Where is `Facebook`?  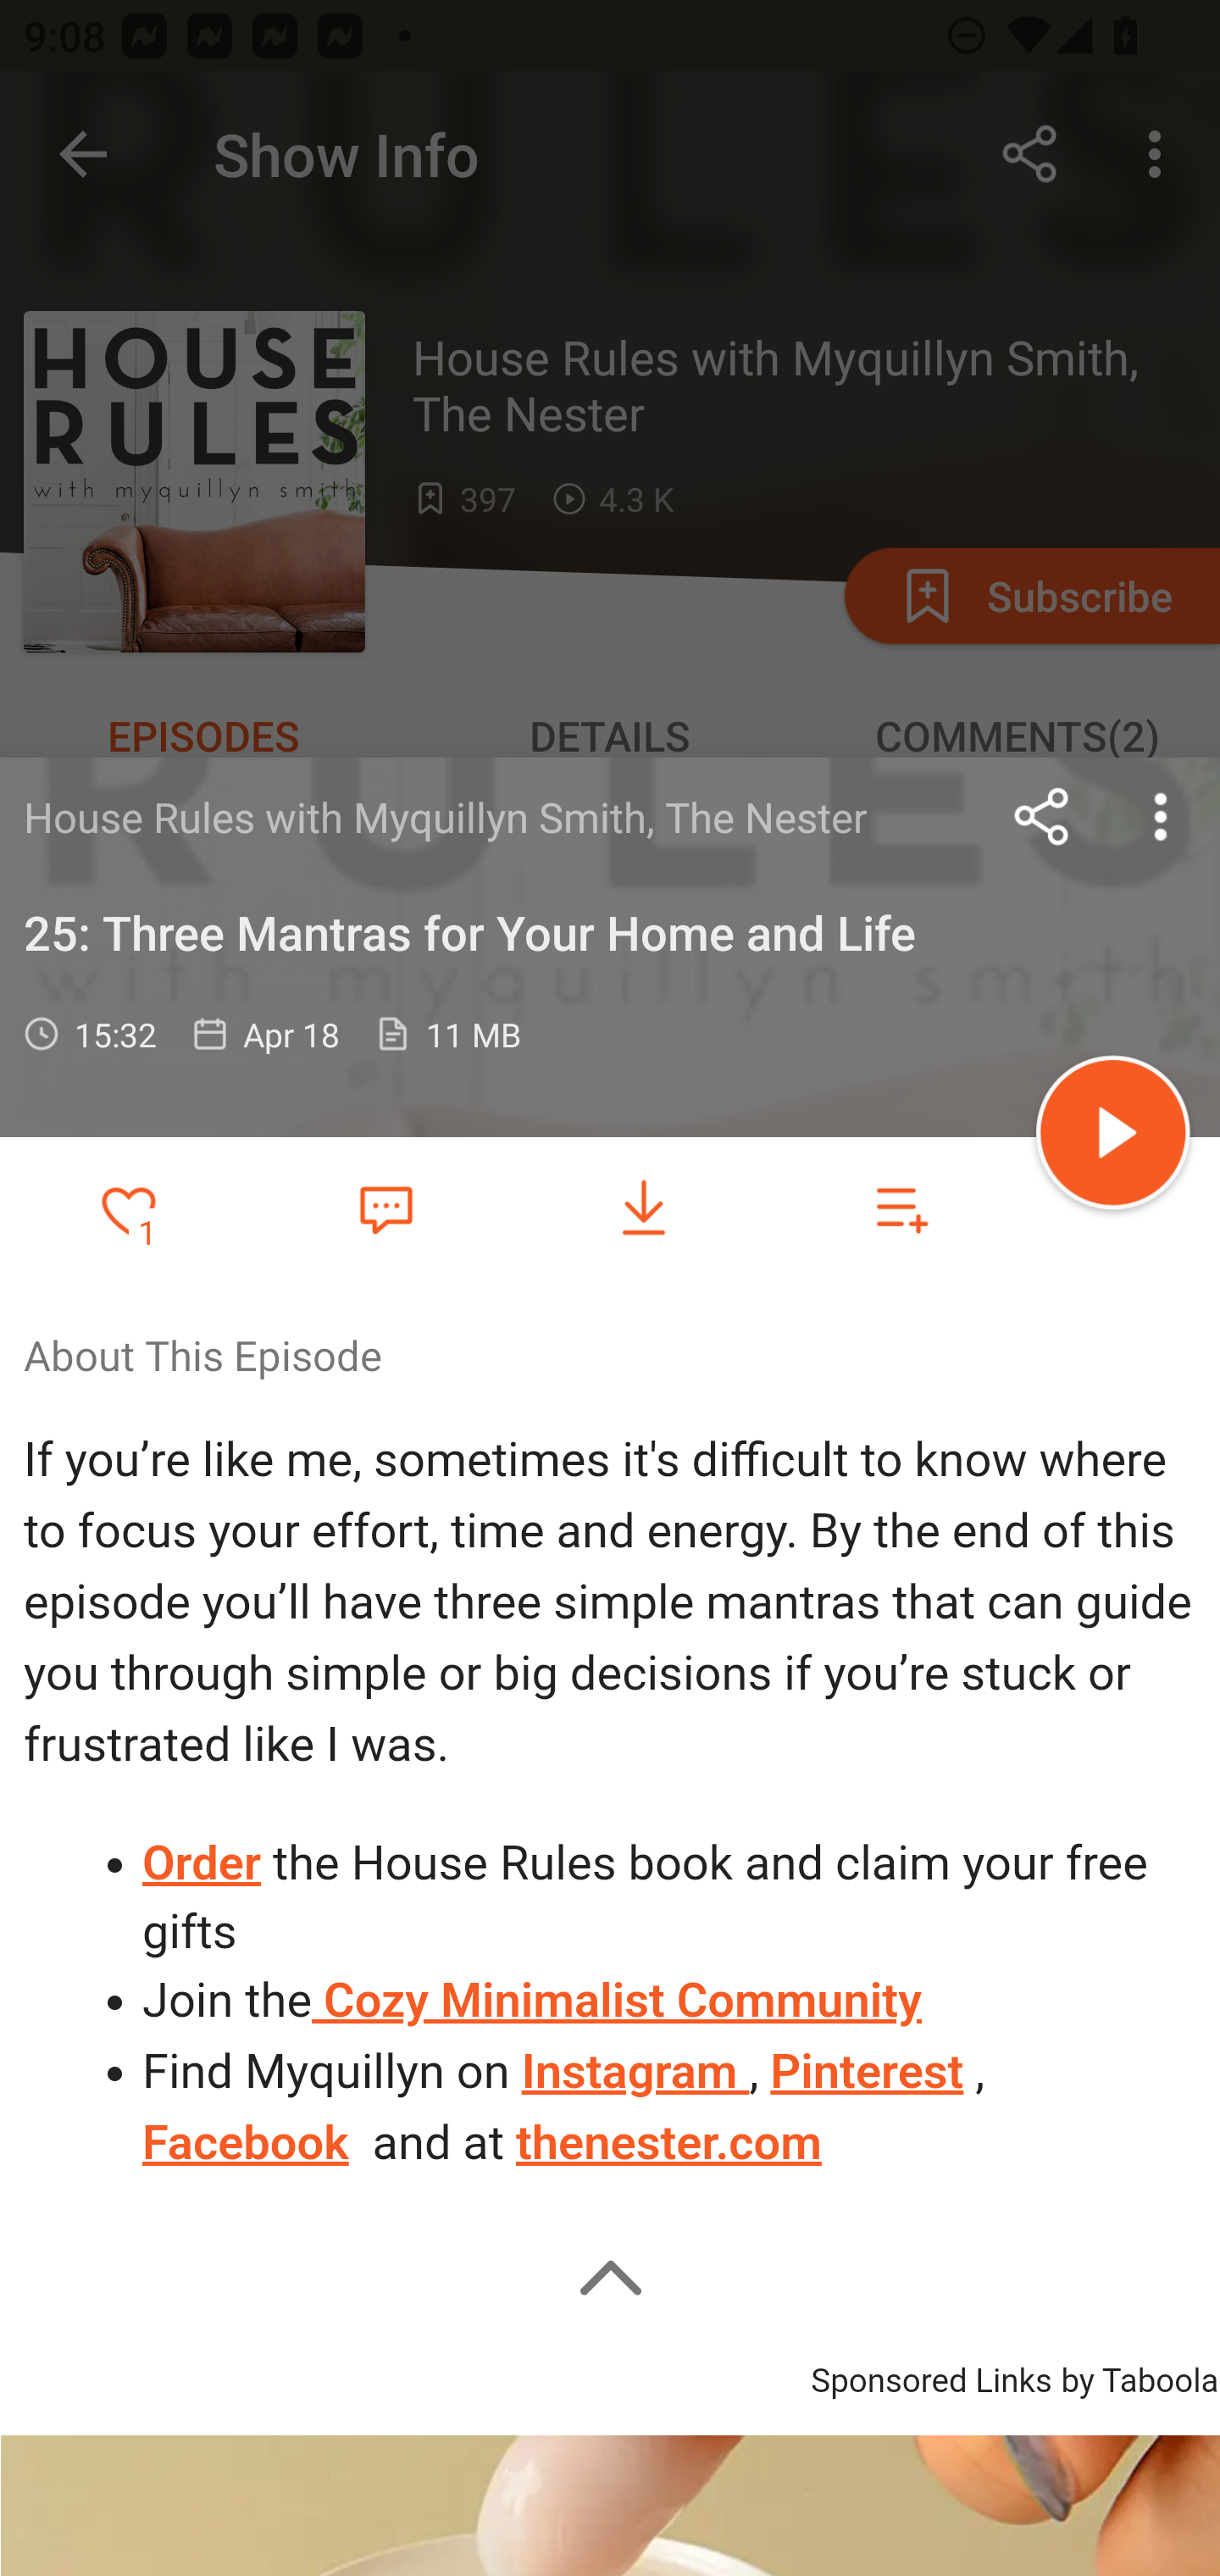
Facebook is located at coordinates (246, 2141).